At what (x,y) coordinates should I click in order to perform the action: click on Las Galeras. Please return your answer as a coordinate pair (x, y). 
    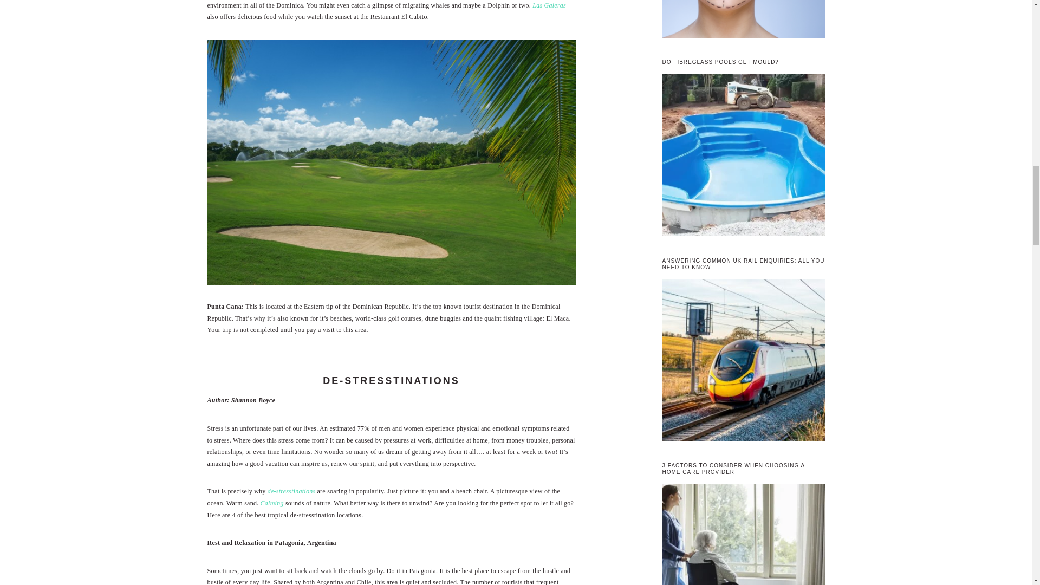
    Looking at the image, I should click on (549, 5).